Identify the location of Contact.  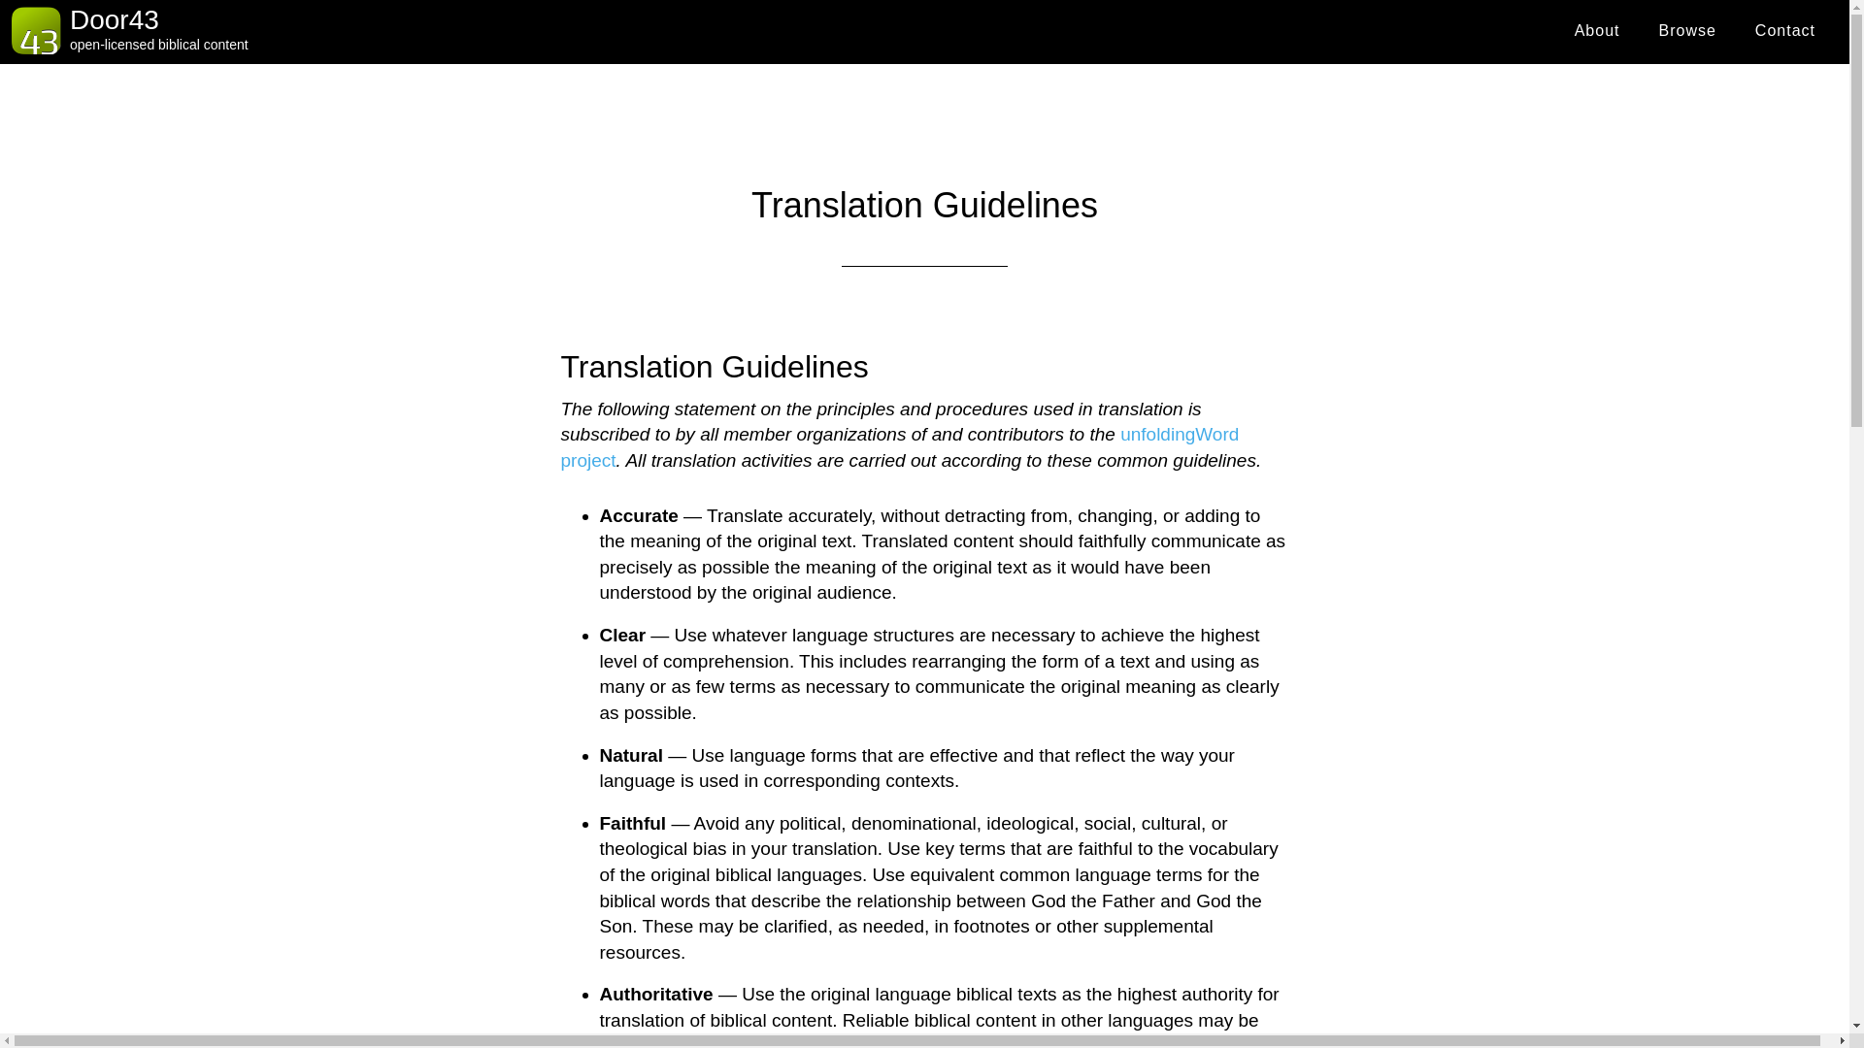
(1784, 31).